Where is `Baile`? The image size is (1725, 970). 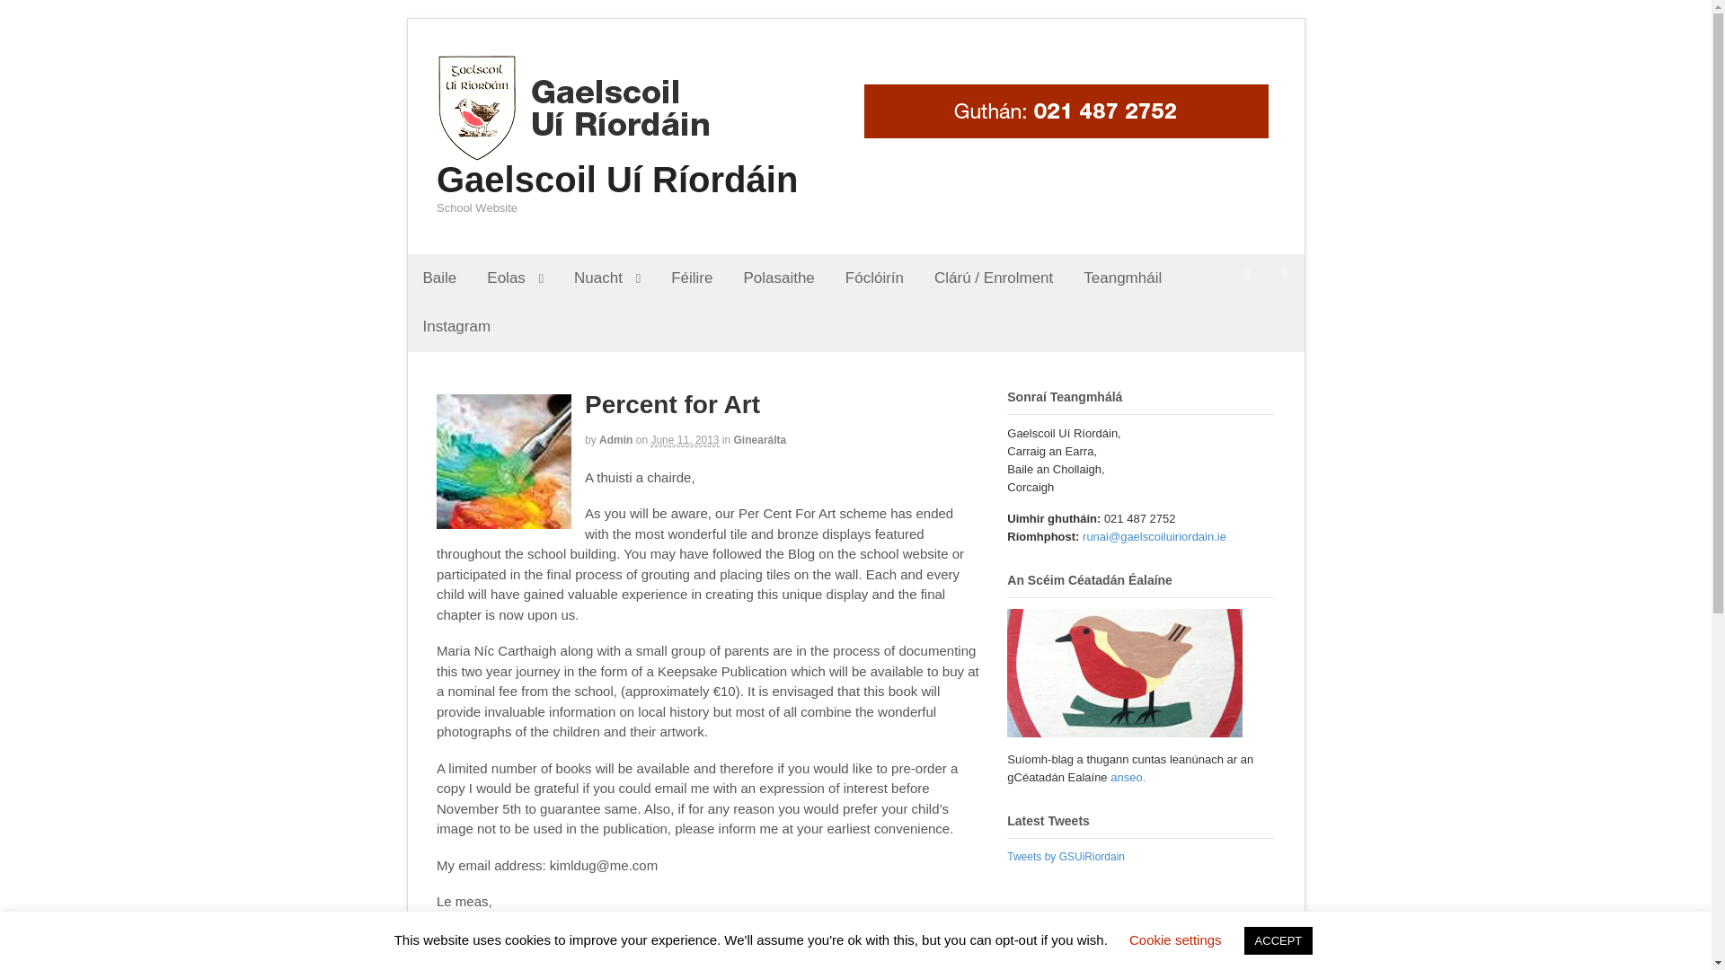
Baile is located at coordinates (440, 278).